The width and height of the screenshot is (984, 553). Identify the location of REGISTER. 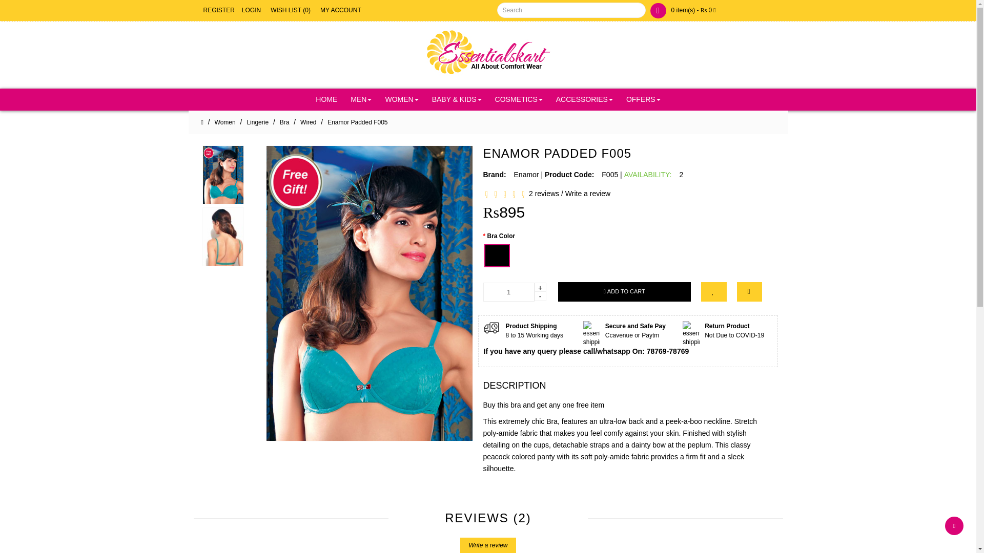
(218, 10).